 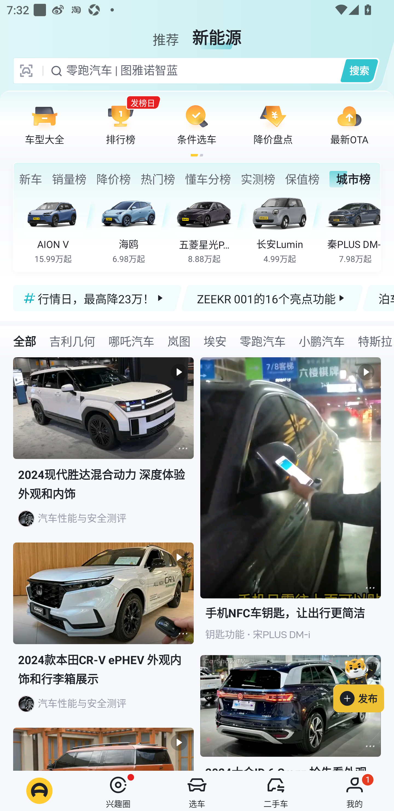 What do you see at coordinates (135, 229) in the screenshot?
I see `海鸥 6.98万起` at bounding box center [135, 229].